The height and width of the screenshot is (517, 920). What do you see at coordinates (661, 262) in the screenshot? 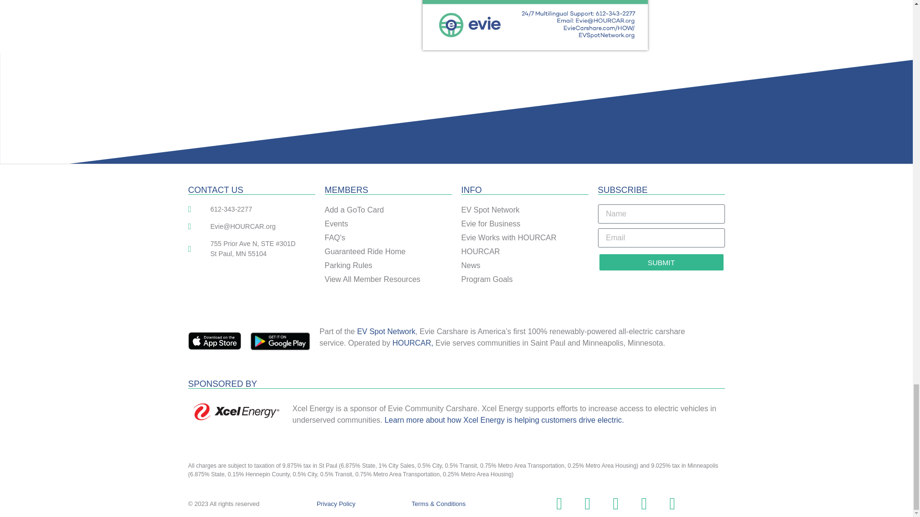
I see `SUBMIT` at bounding box center [661, 262].